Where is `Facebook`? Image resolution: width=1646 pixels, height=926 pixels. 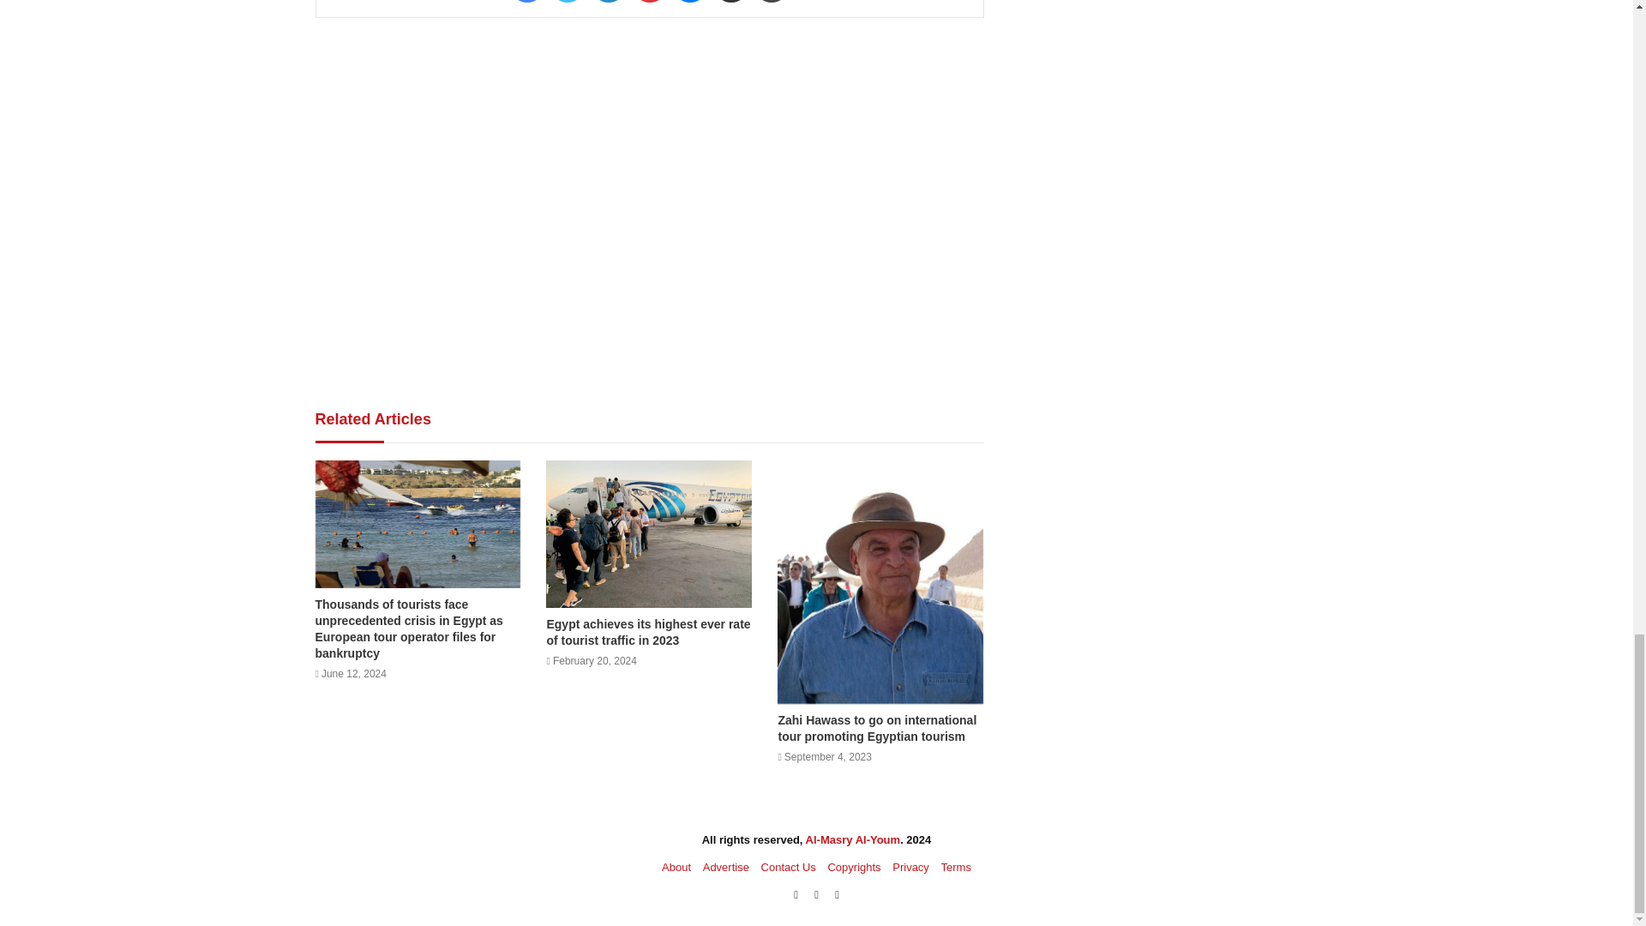
Facebook is located at coordinates (527, 2).